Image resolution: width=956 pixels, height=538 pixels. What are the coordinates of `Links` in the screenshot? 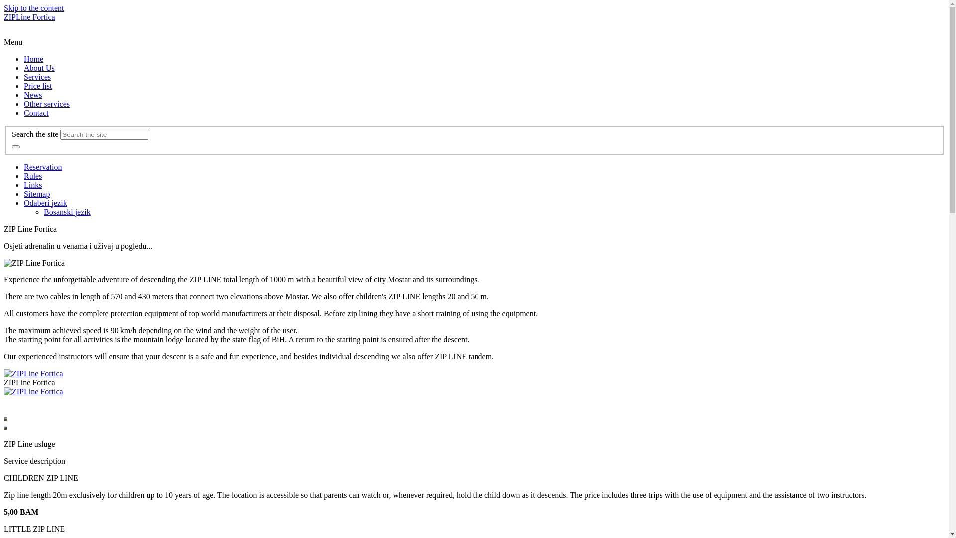 It's located at (33, 185).